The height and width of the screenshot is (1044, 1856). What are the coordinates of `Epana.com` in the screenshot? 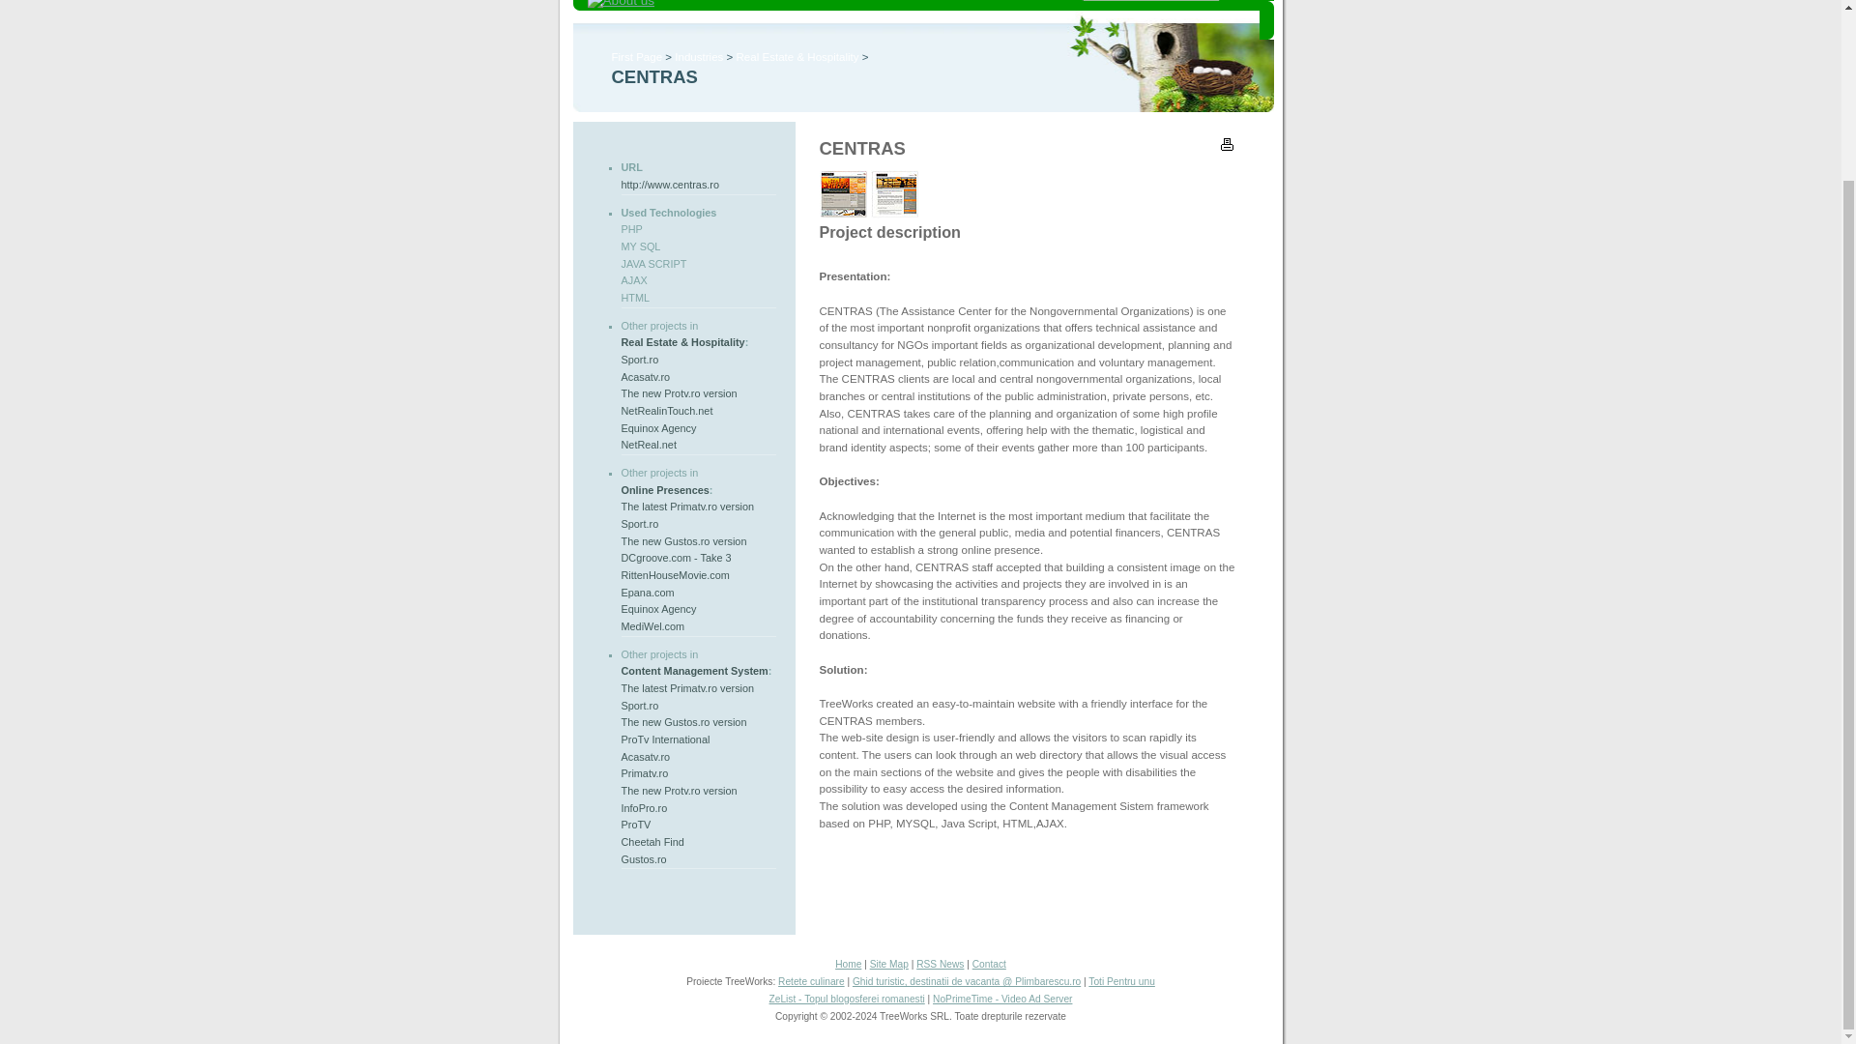 It's located at (646, 592).